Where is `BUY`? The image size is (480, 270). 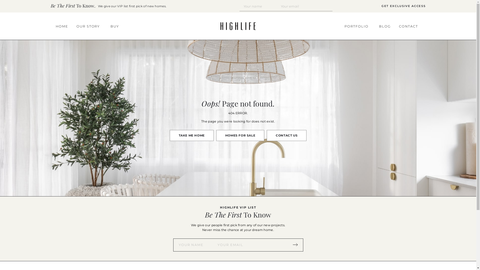 BUY is located at coordinates (115, 26).